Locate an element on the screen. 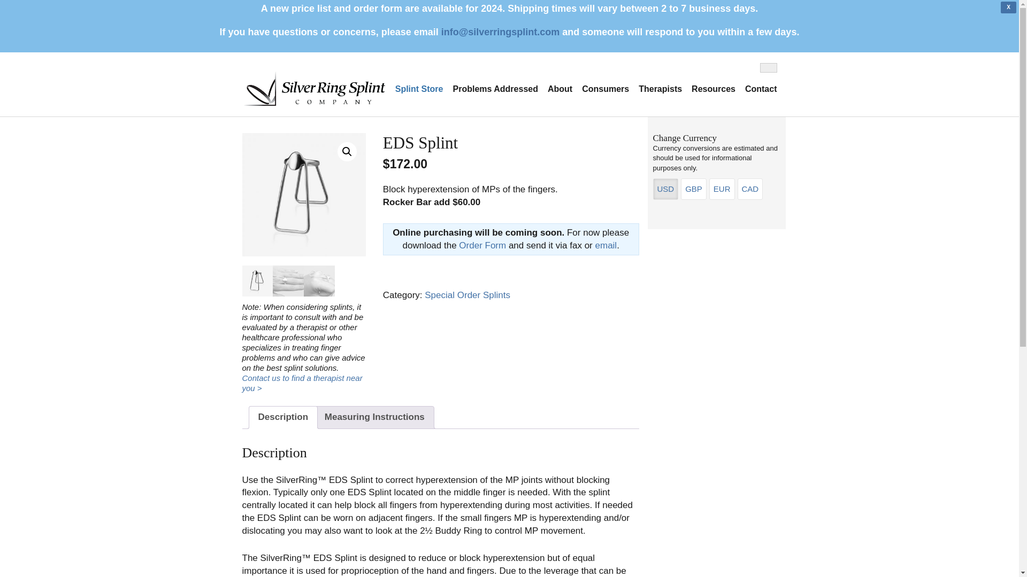 The image size is (1027, 577). Visit Homepage is located at coordinates (312, 84).